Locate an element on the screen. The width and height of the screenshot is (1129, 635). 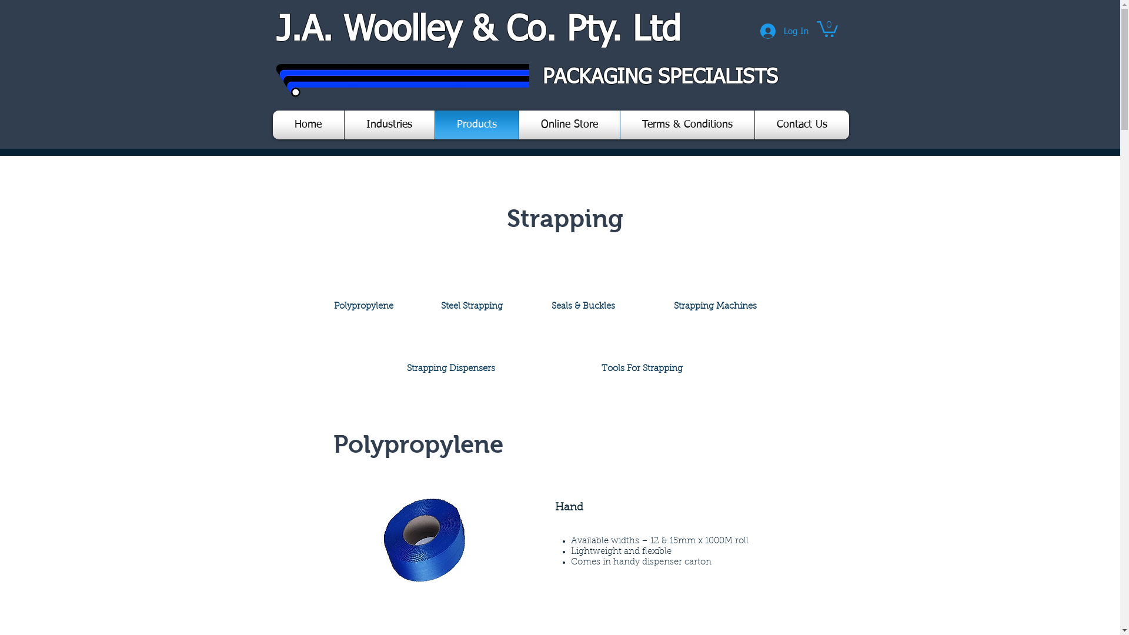
Terms & Conditions is located at coordinates (687, 125).